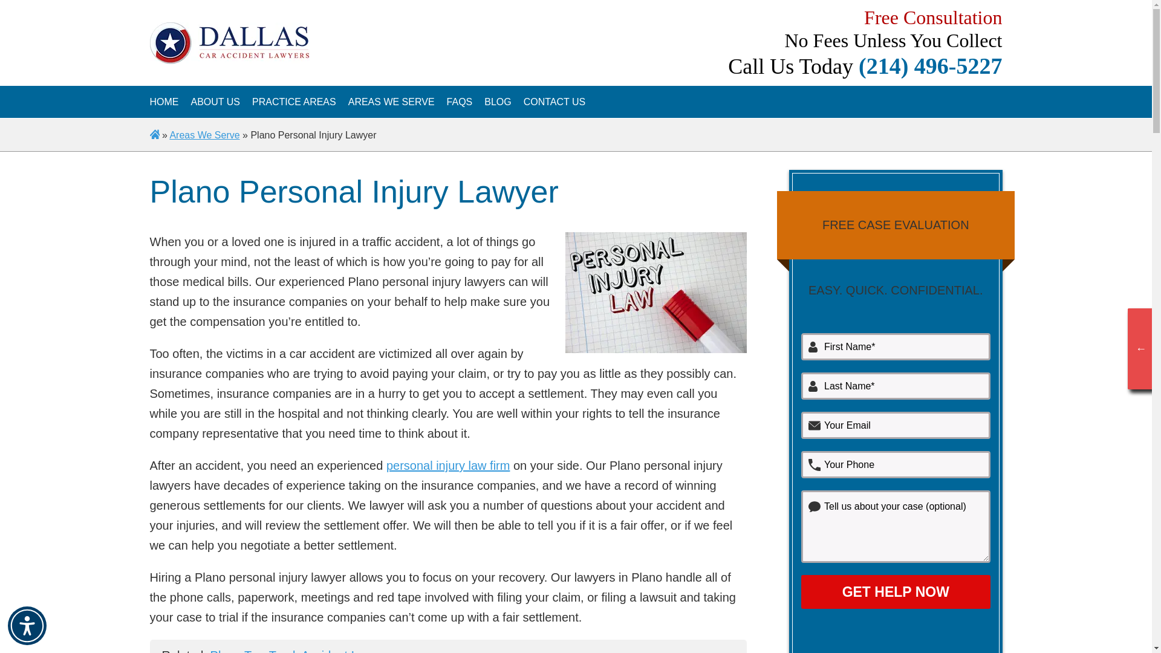 Image resolution: width=1161 pixels, height=653 pixels. What do you see at coordinates (164, 102) in the screenshot?
I see `Dallas Car Accident Lawyers` at bounding box center [164, 102].